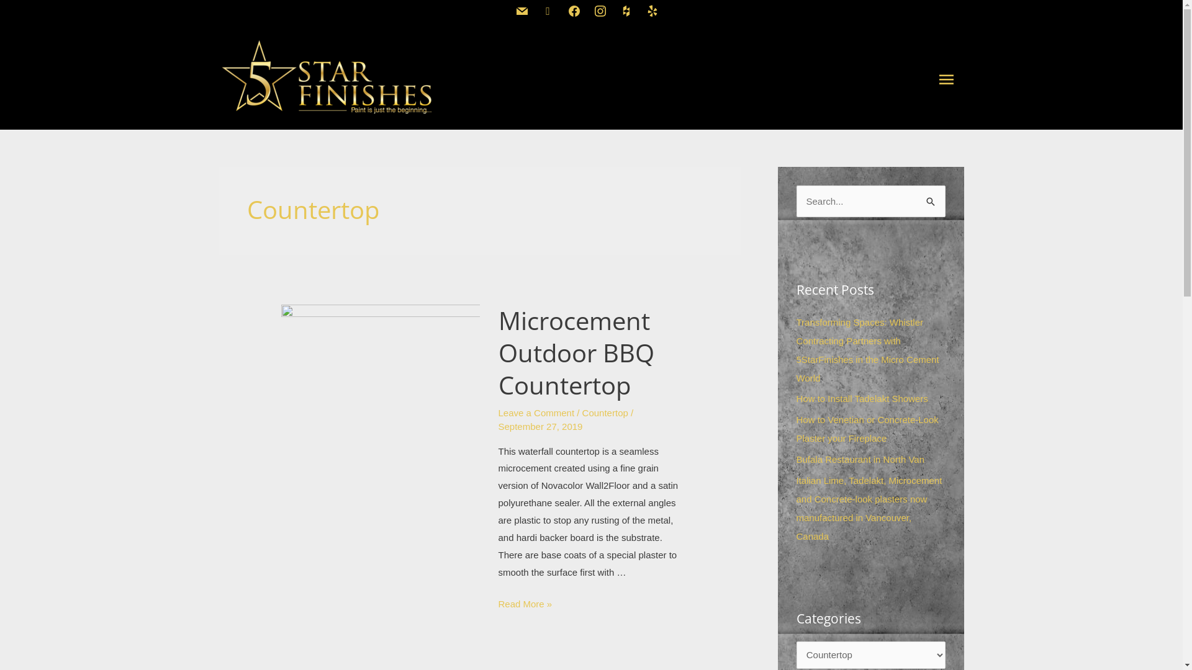 This screenshot has height=670, width=1192. I want to click on instagram, so click(600, 10).